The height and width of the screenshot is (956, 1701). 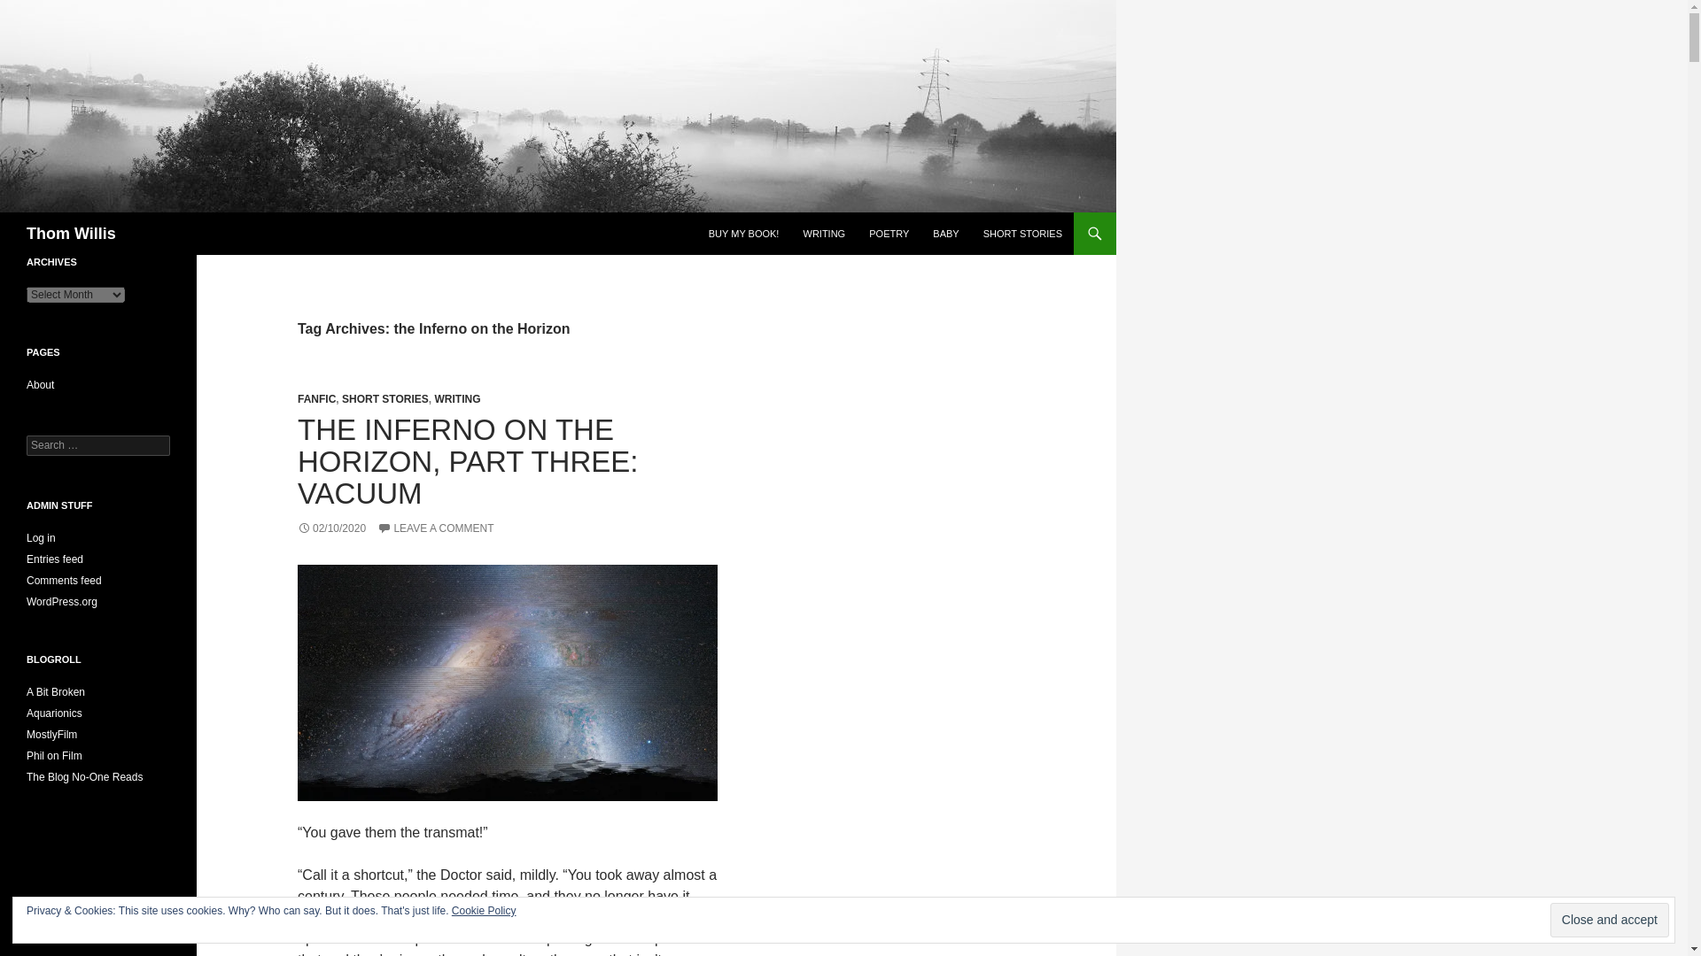 What do you see at coordinates (1609, 920) in the screenshot?
I see `Close and accept` at bounding box center [1609, 920].